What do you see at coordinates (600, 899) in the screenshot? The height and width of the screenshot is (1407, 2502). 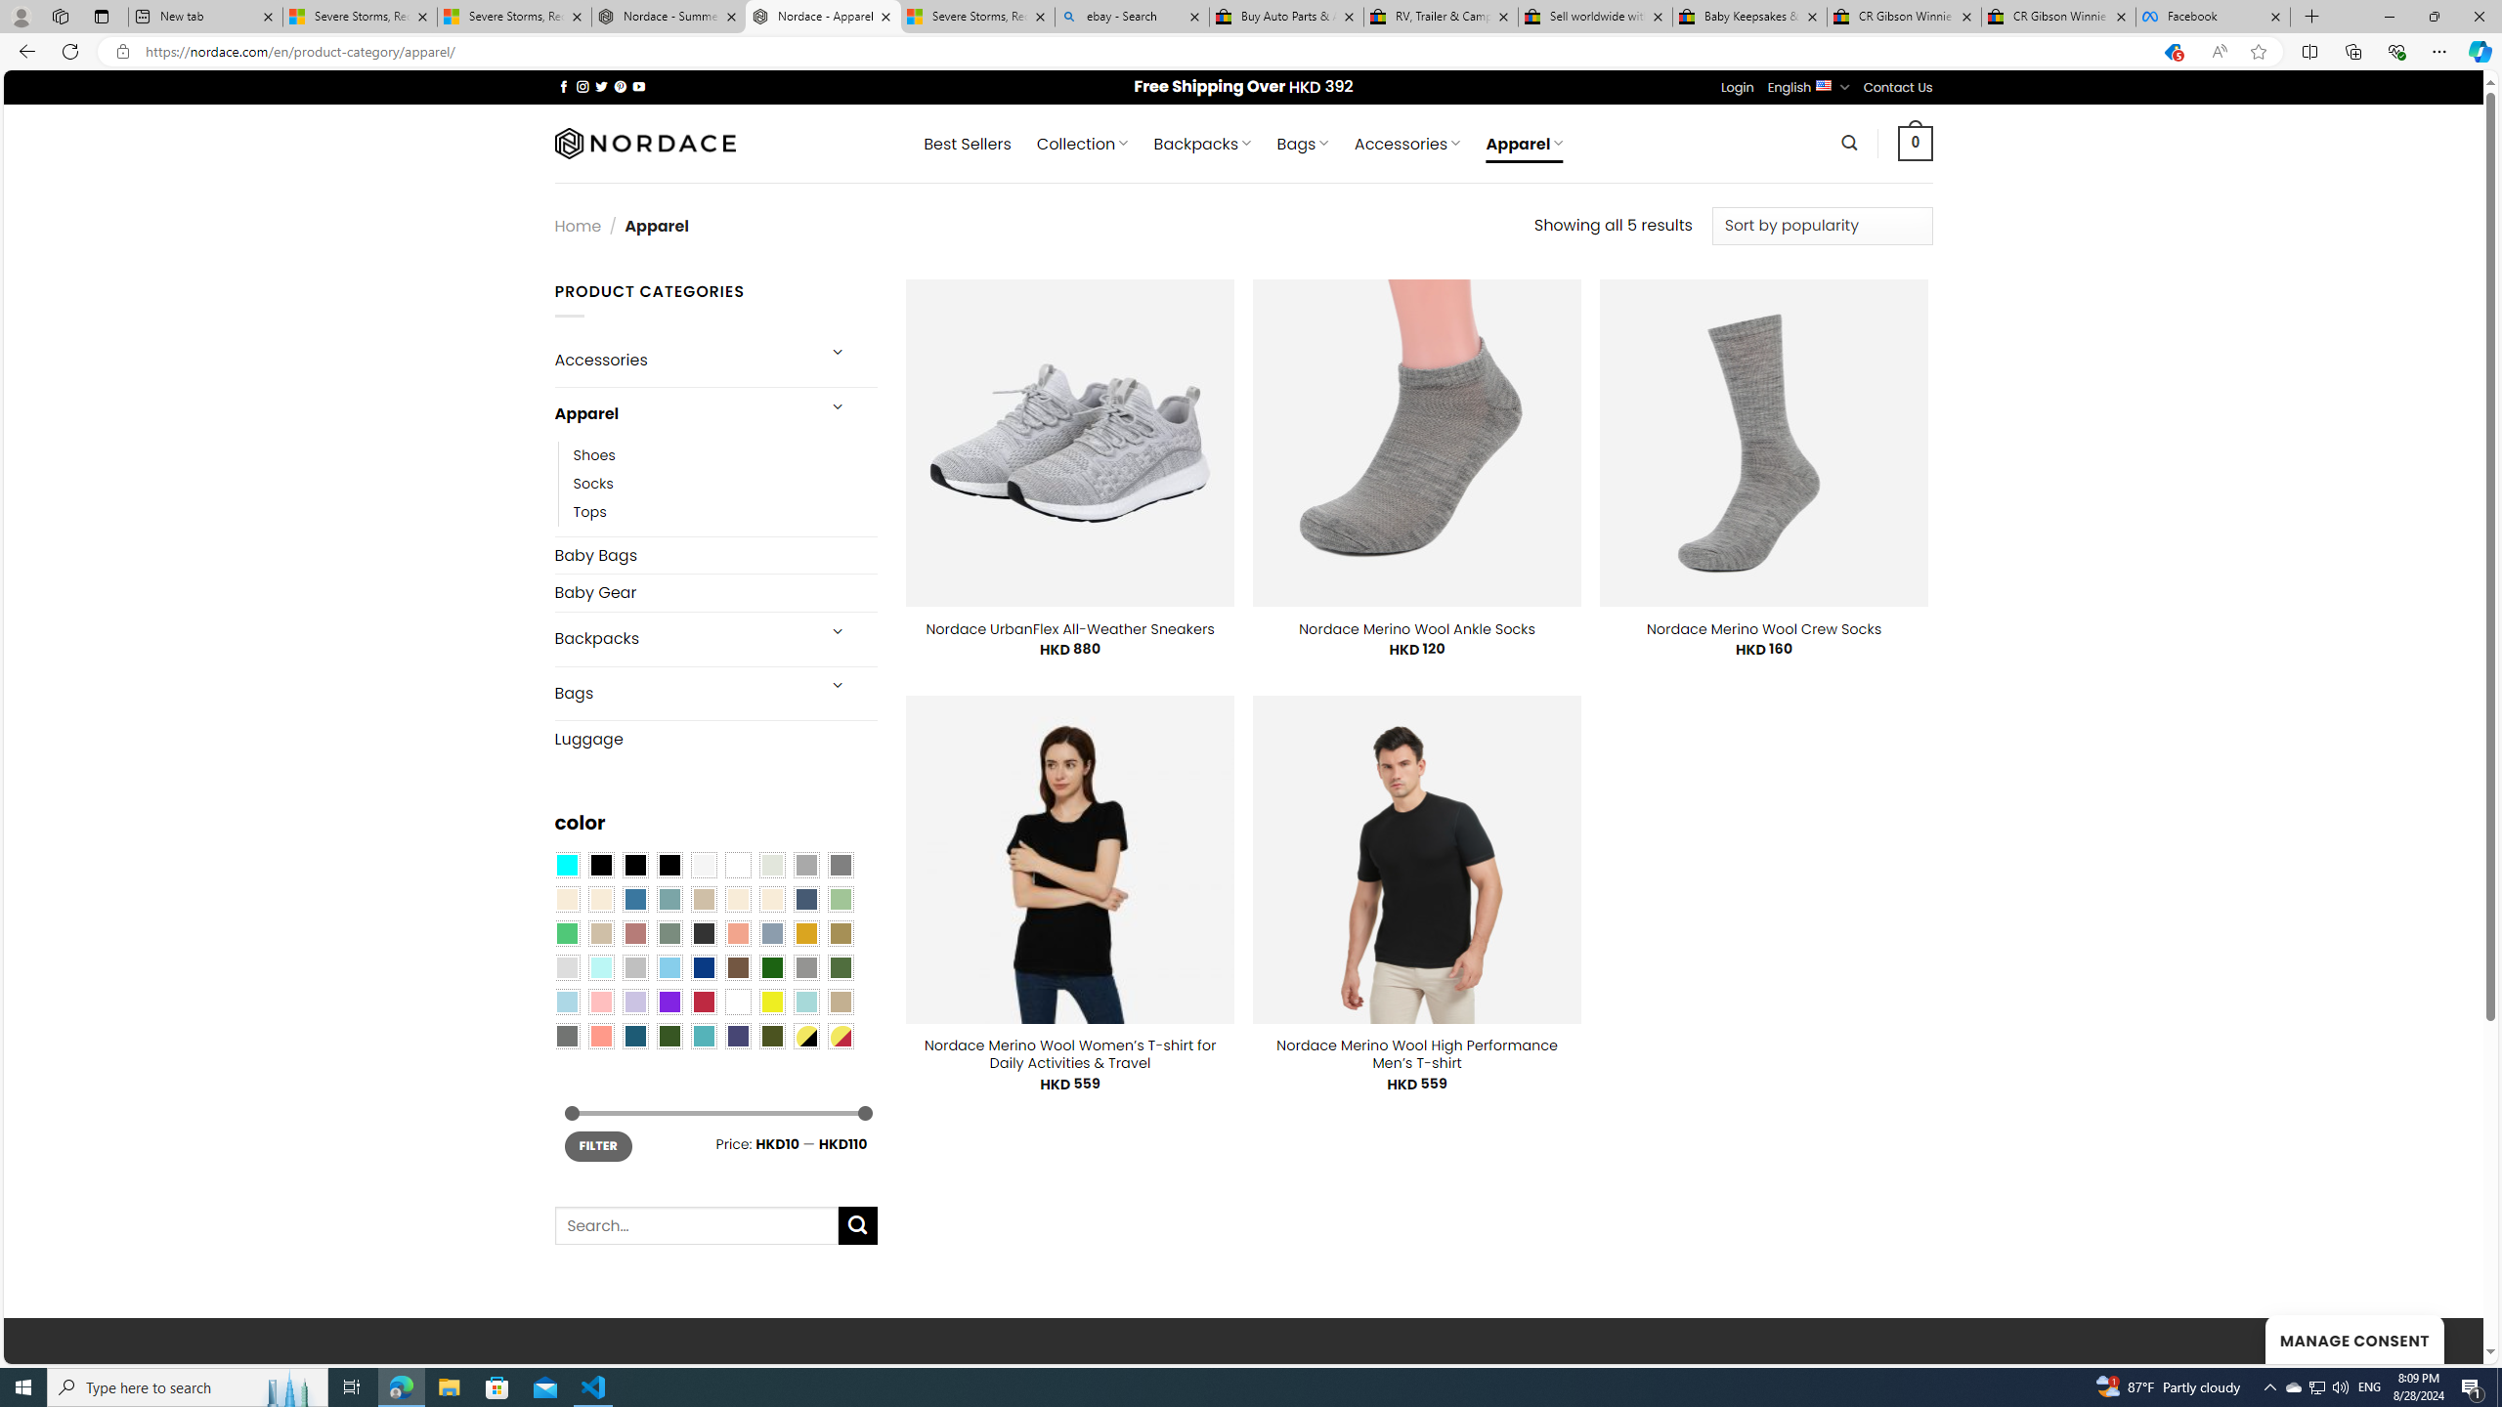 I see `Beige-Brown` at bounding box center [600, 899].